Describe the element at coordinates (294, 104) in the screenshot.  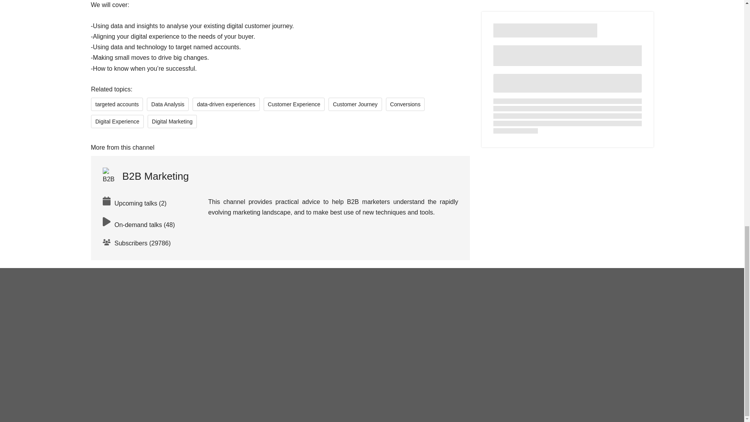
I see `Customer Experience` at that location.